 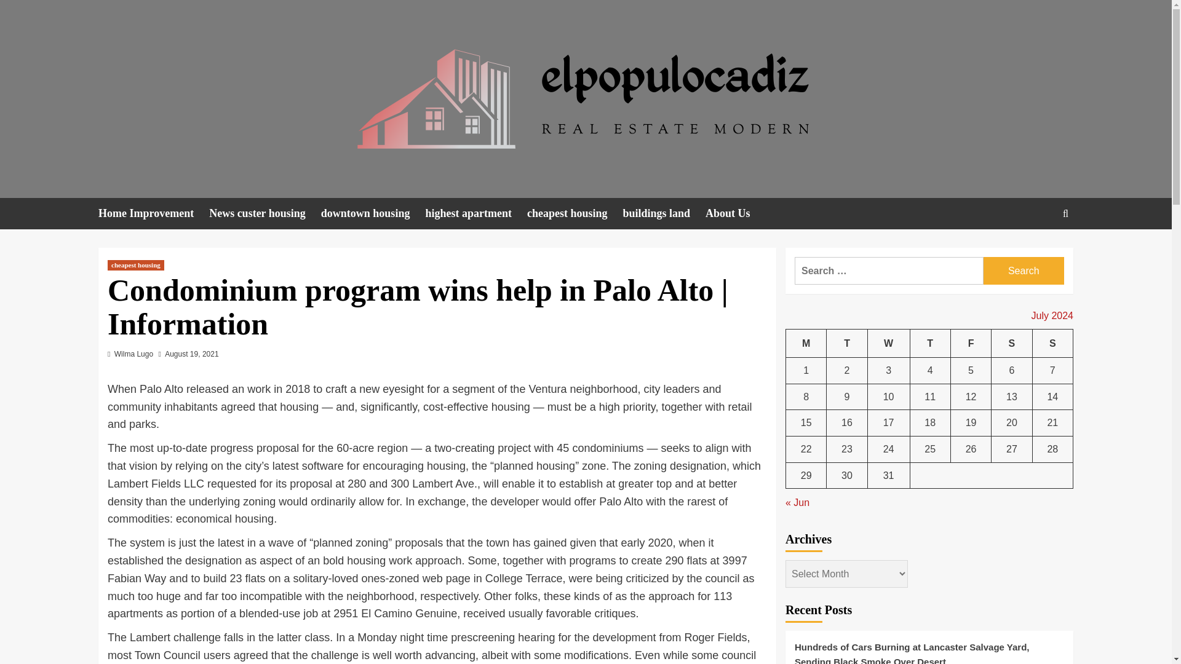 I want to click on Saturday, so click(x=1012, y=343).